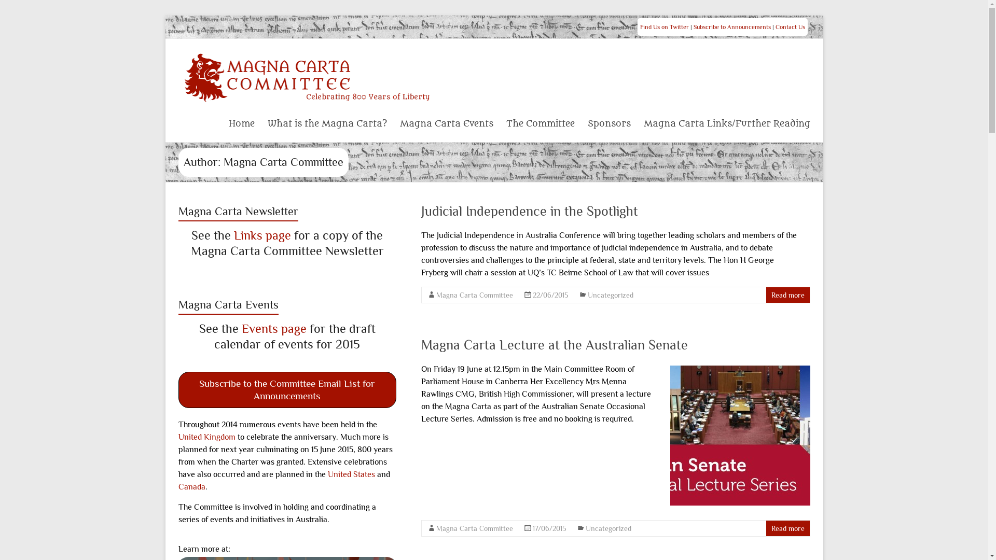 Image resolution: width=996 pixels, height=560 pixels. I want to click on Read more, so click(787, 528).